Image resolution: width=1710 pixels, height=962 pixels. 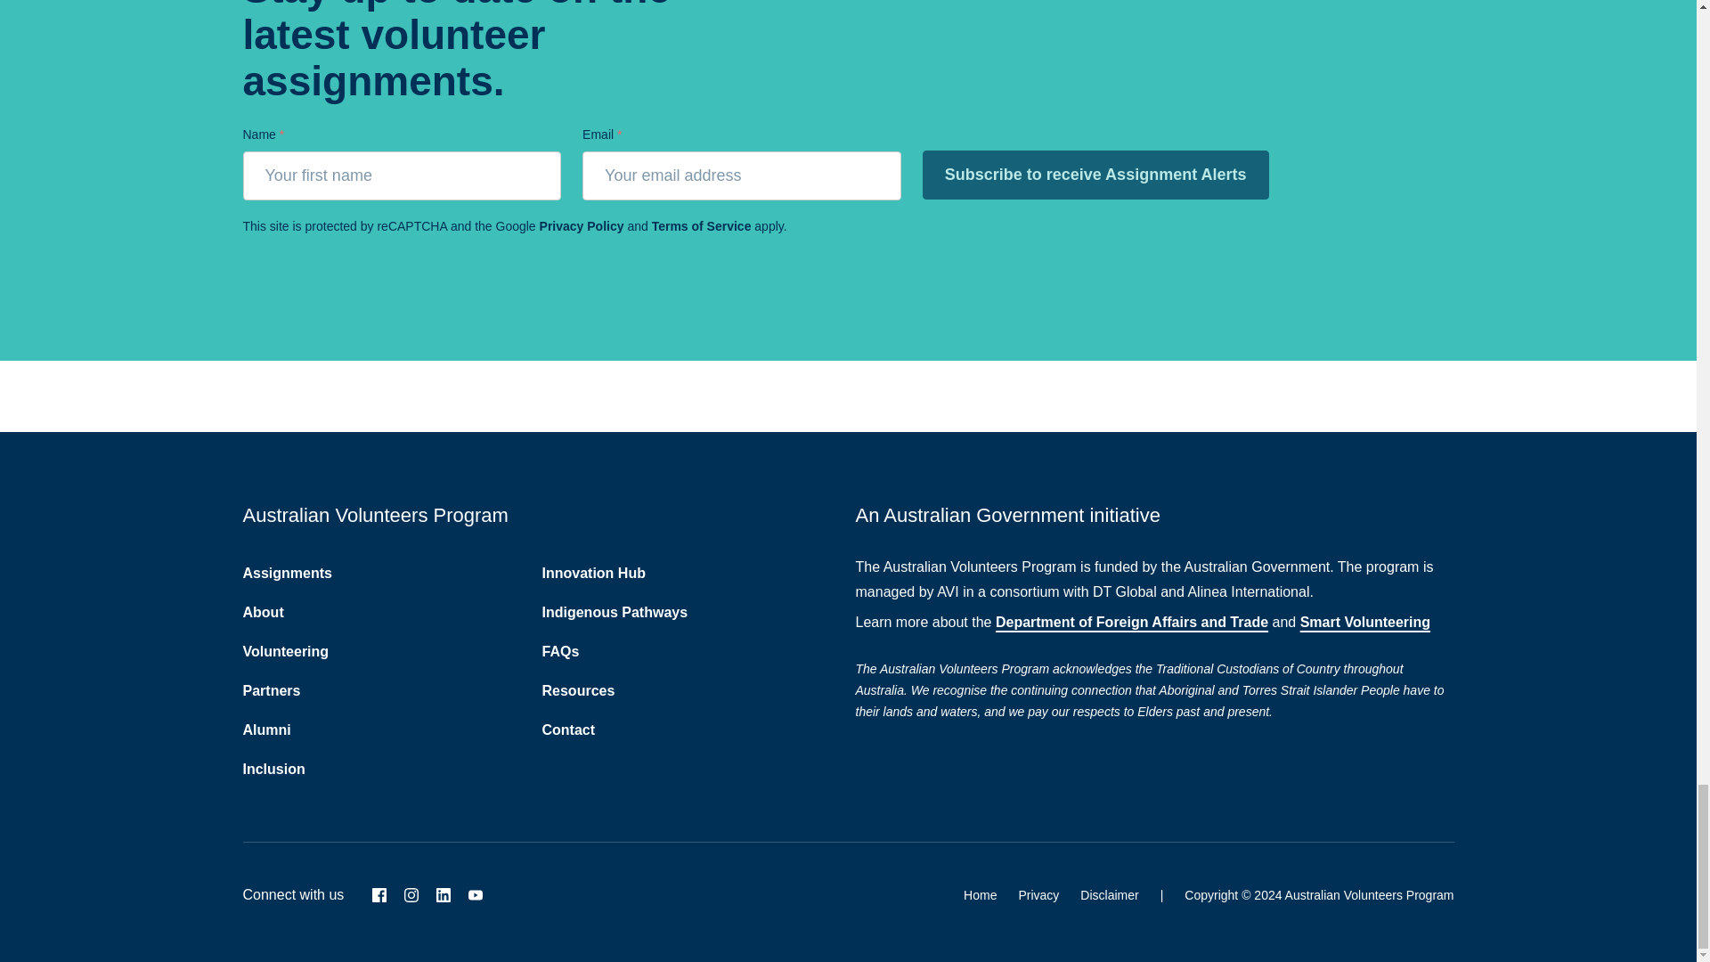 What do you see at coordinates (582, 226) in the screenshot?
I see `Privacy Policy` at bounding box center [582, 226].